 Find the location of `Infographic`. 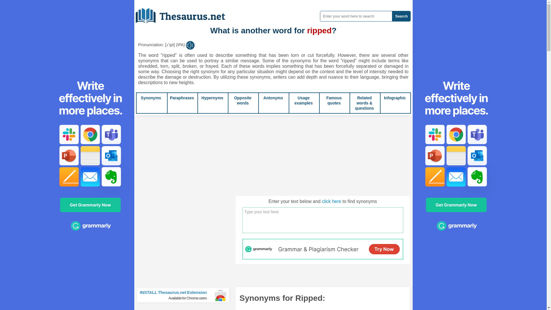

Infographic is located at coordinates (395, 98).